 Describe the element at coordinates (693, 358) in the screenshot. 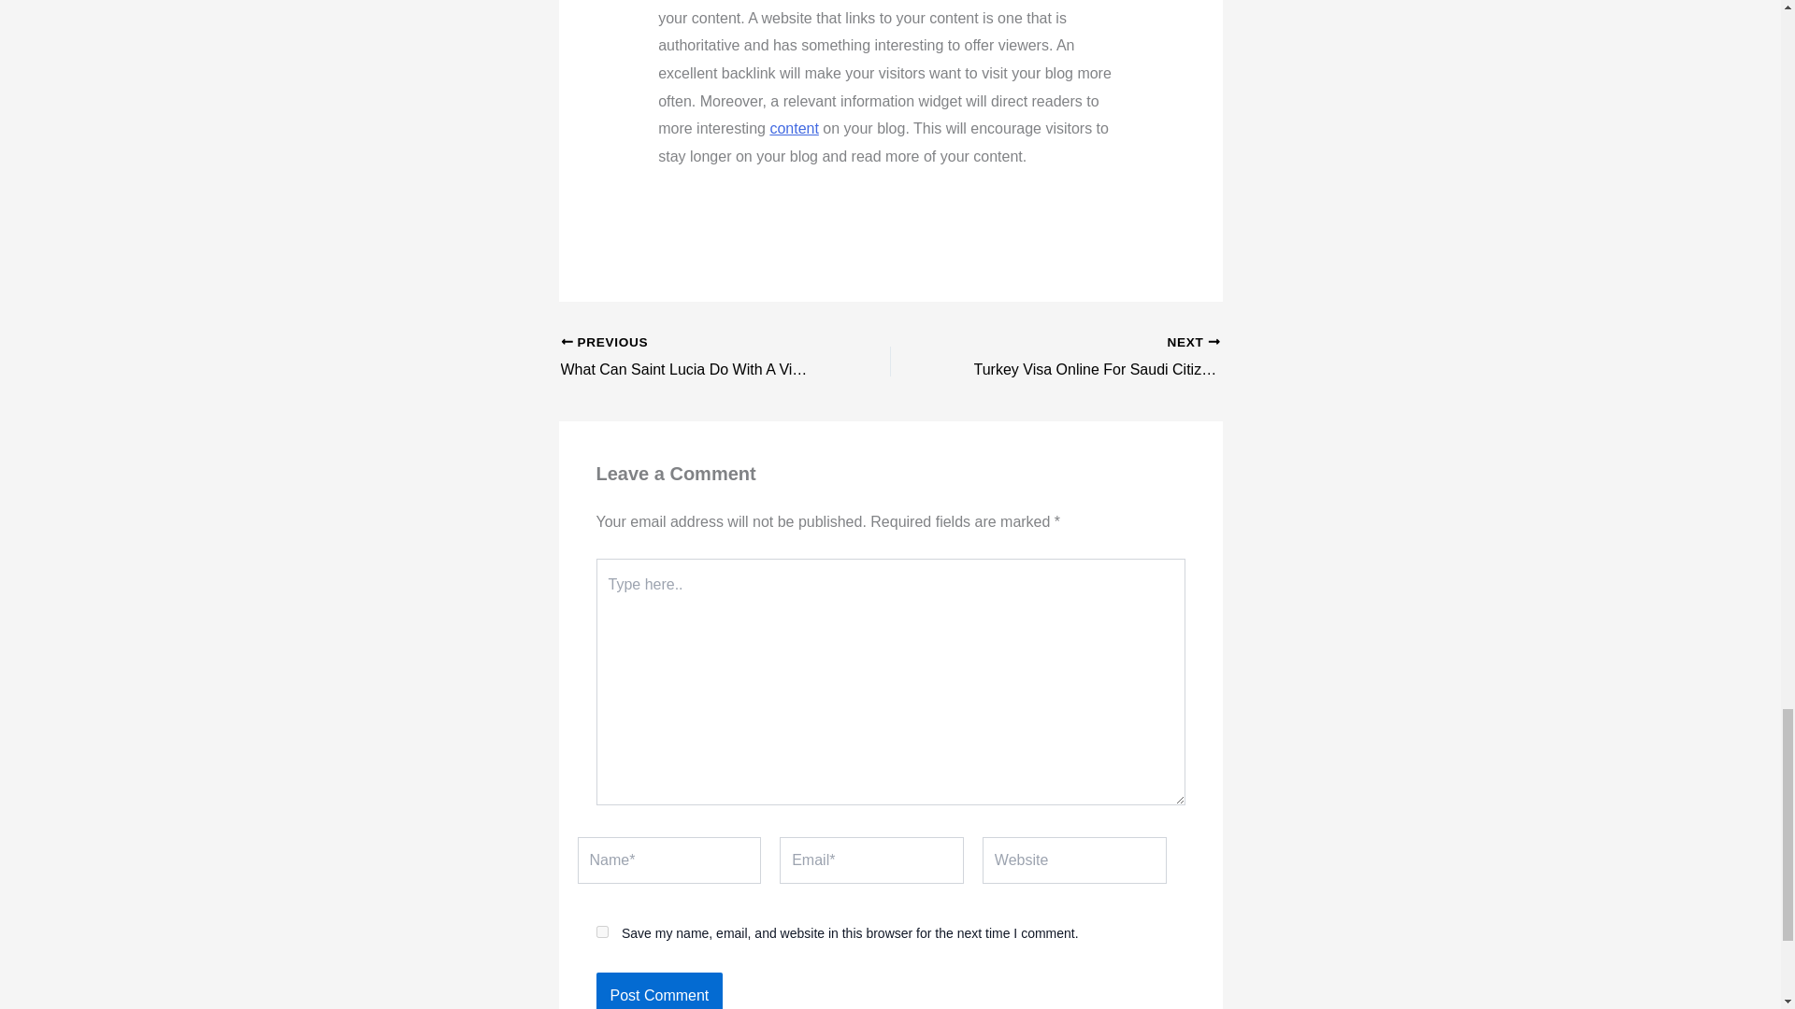

I see `Post Comment` at that location.